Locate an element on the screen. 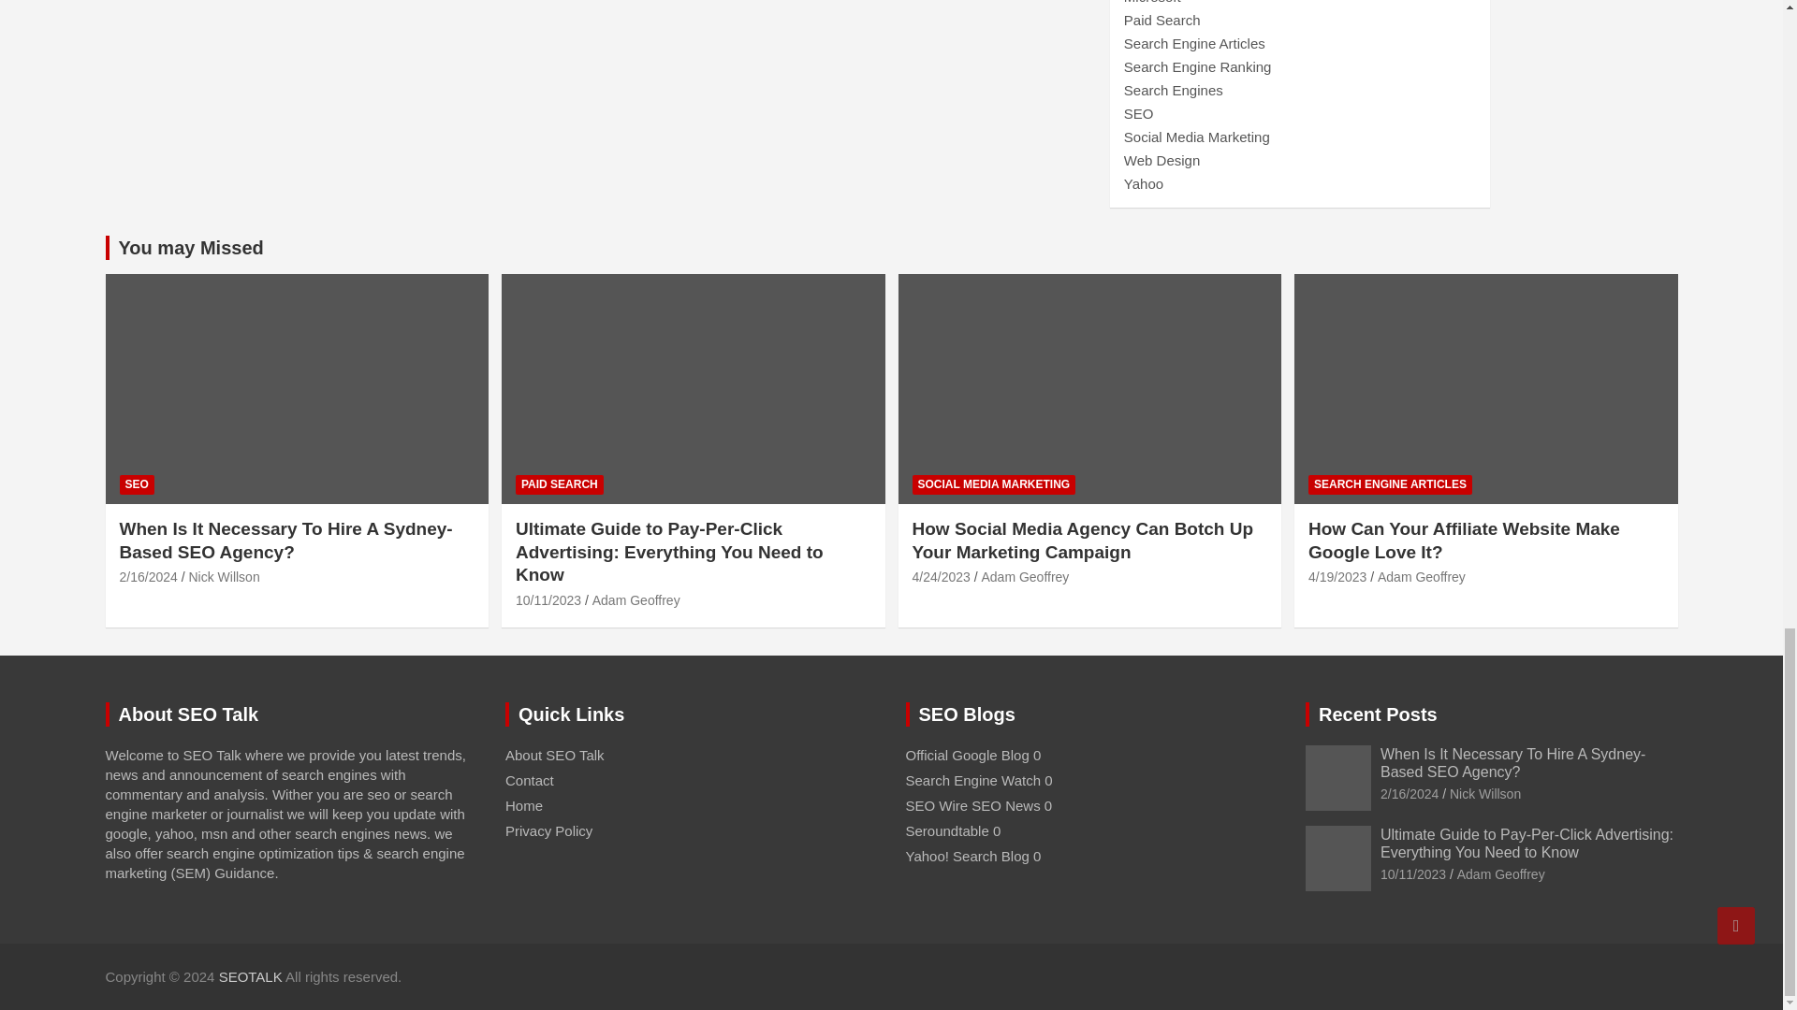  When Is It Necessary To Hire A Sydney-Based SEO Agency? is located at coordinates (1410, 794).